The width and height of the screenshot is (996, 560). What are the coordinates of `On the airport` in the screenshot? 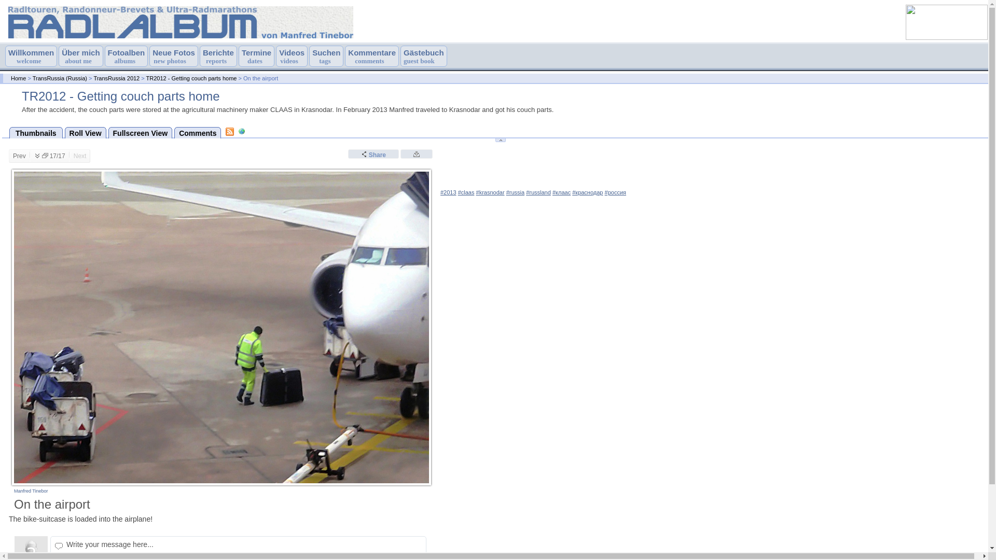 It's located at (230, 132).